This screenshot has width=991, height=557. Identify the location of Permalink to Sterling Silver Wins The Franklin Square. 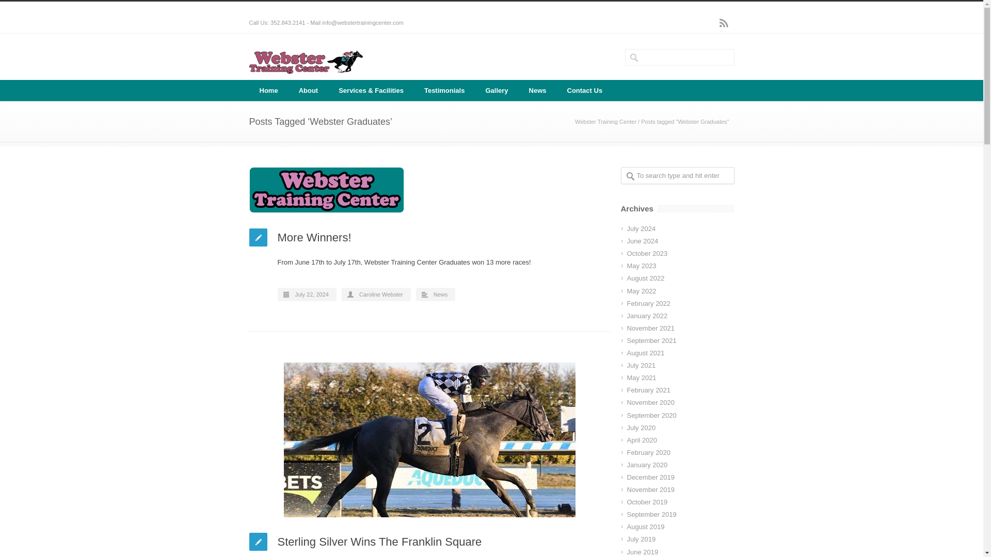
(429, 440).